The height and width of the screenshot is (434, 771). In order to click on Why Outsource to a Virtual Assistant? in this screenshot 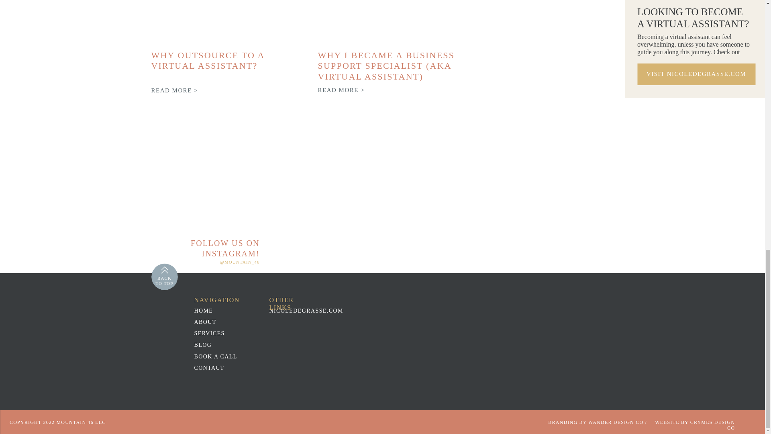, I will do `click(175, 91)`.